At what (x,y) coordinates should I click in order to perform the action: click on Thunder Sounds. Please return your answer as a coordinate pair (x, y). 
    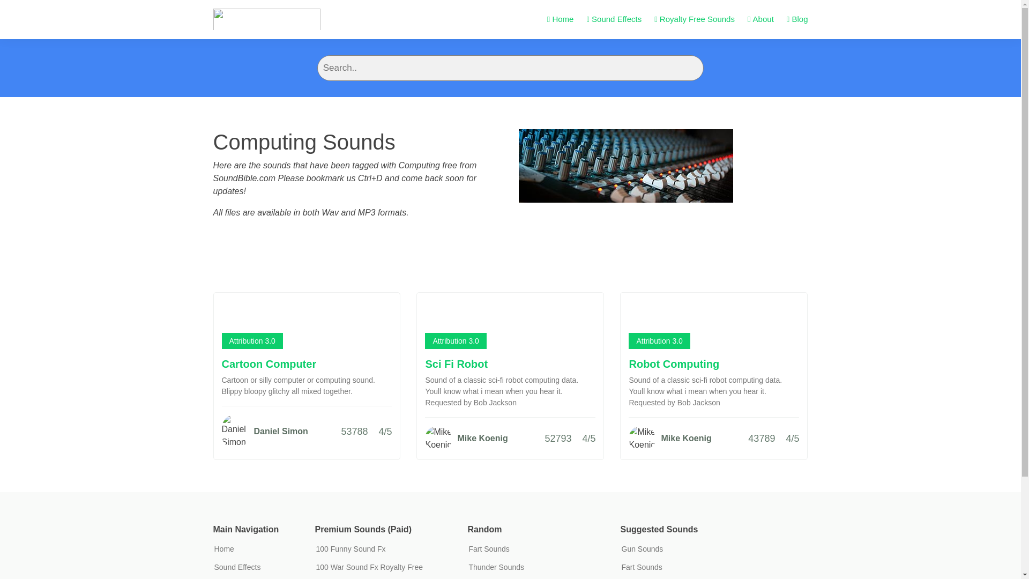
    Looking at the image, I should click on (496, 567).